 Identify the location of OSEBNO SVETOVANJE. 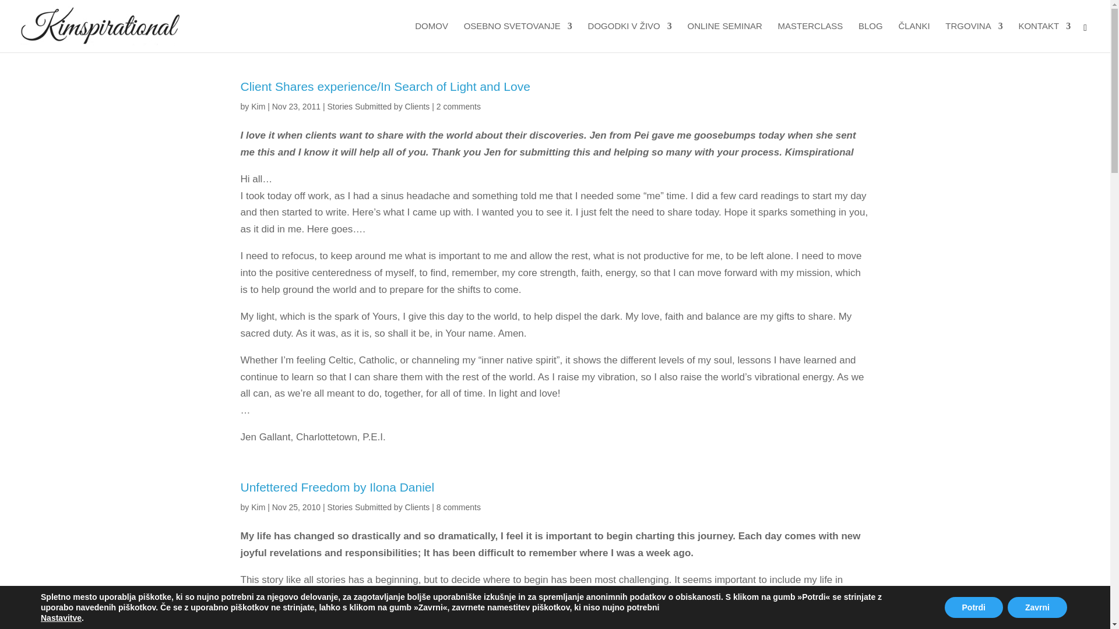
(518, 37).